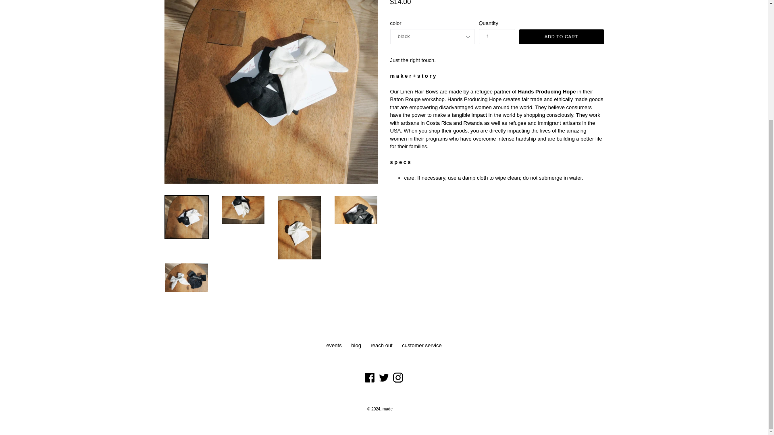 Image resolution: width=774 pixels, height=435 pixels. Describe the element at coordinates (370, 377) in the screenshot. I see `made on Facebook` at that location.